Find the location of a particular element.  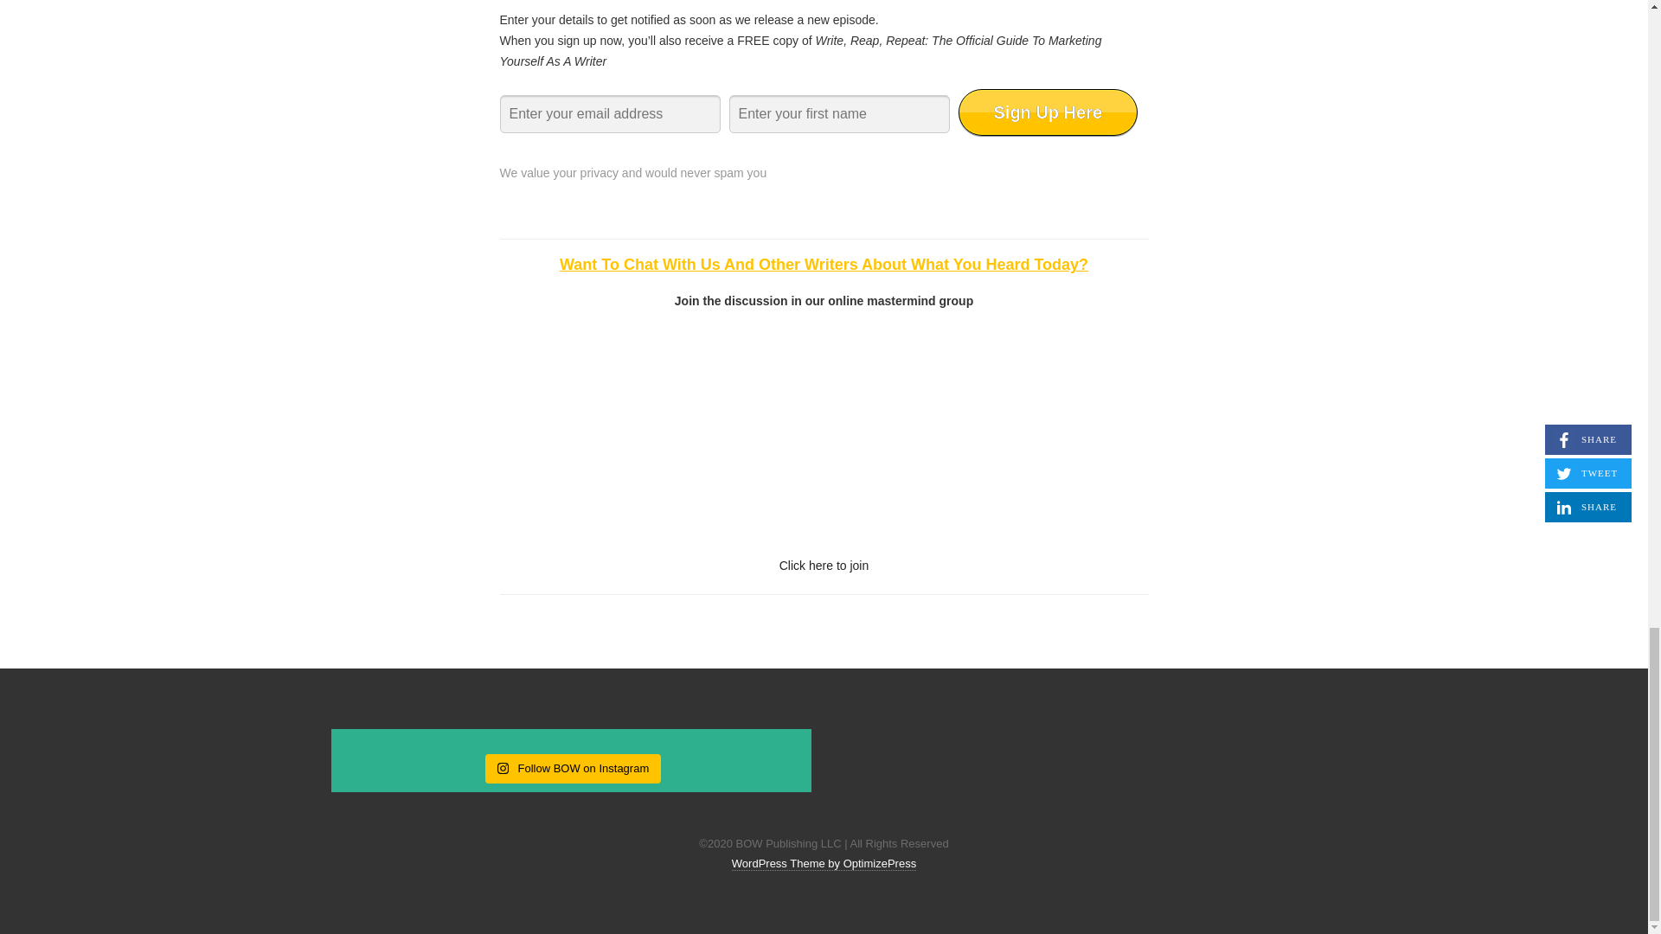

Click here to join is located at coordinates (824, 566).